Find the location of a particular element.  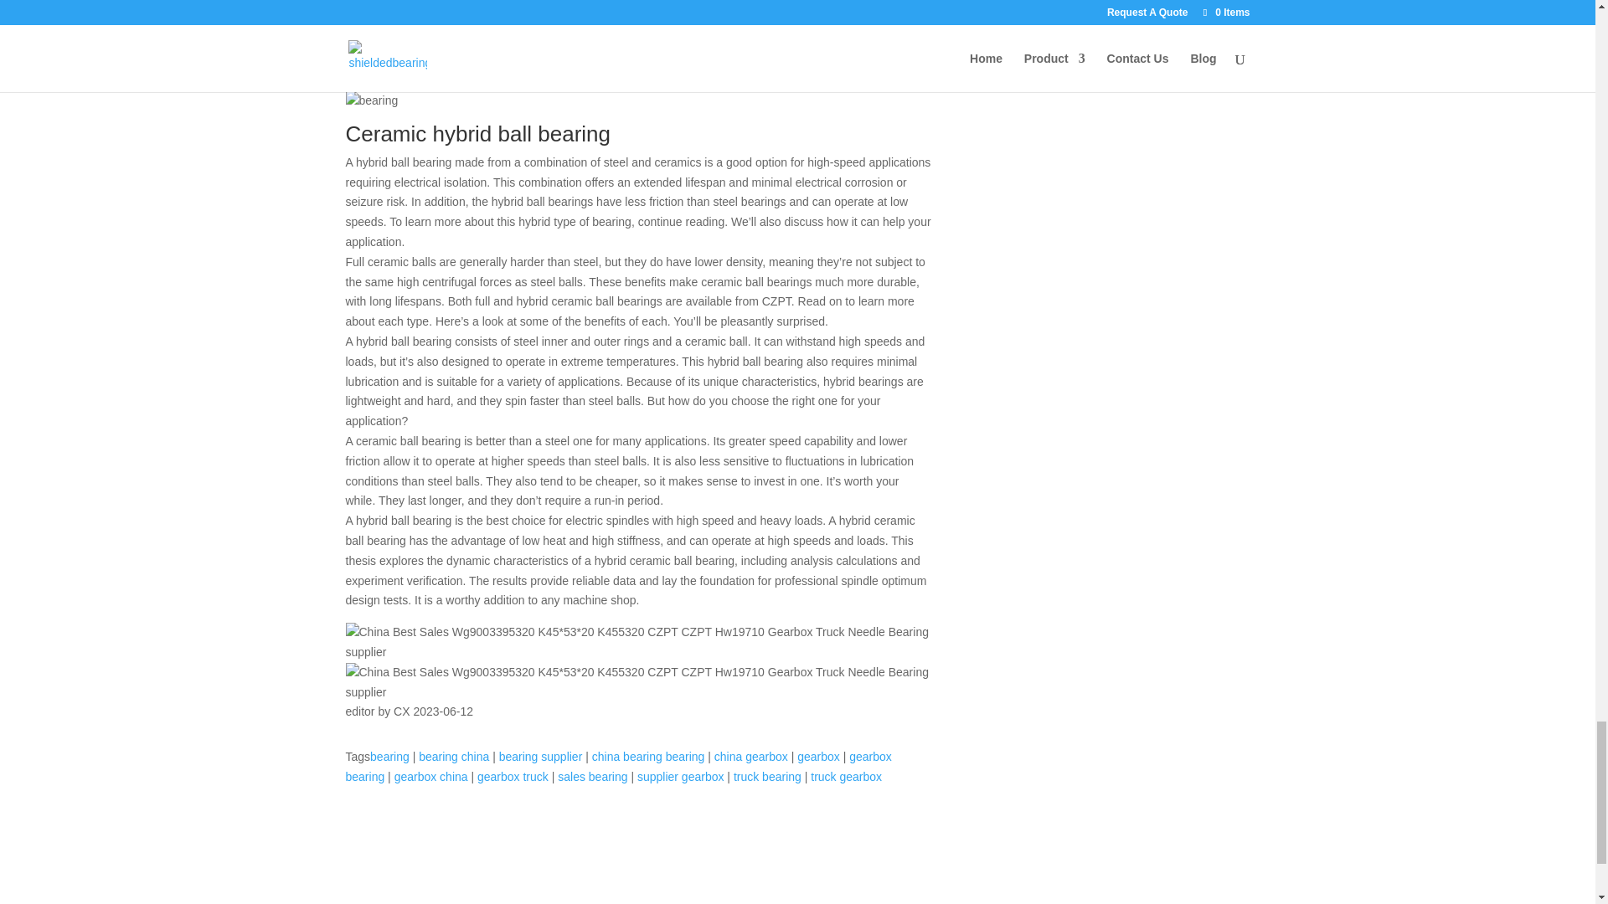

bearing is located at coordinates (389, 757).